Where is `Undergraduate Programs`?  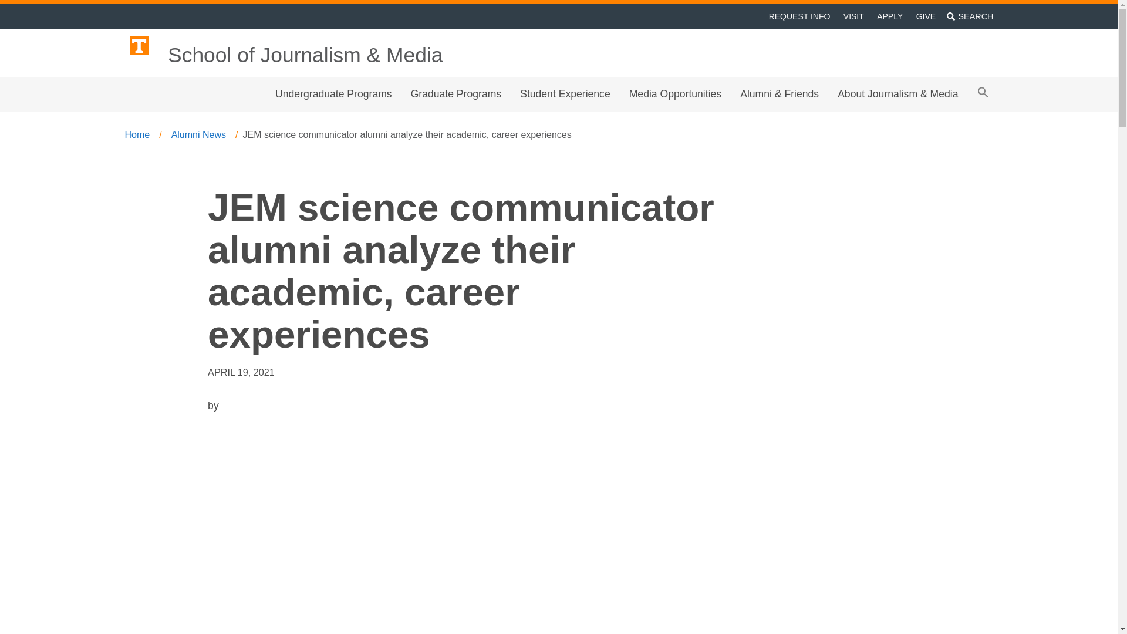 Undergraduate Programs is located at coordinates (333, 94).